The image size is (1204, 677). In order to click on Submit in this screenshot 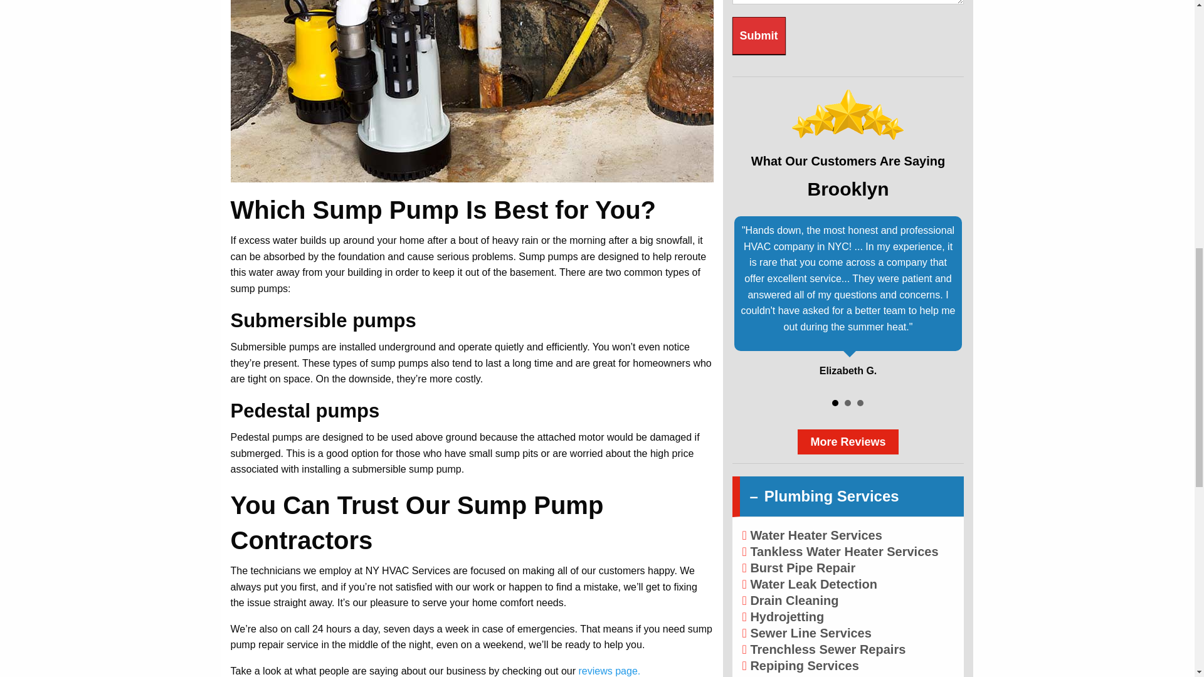, I will do `click(759, 36)`.